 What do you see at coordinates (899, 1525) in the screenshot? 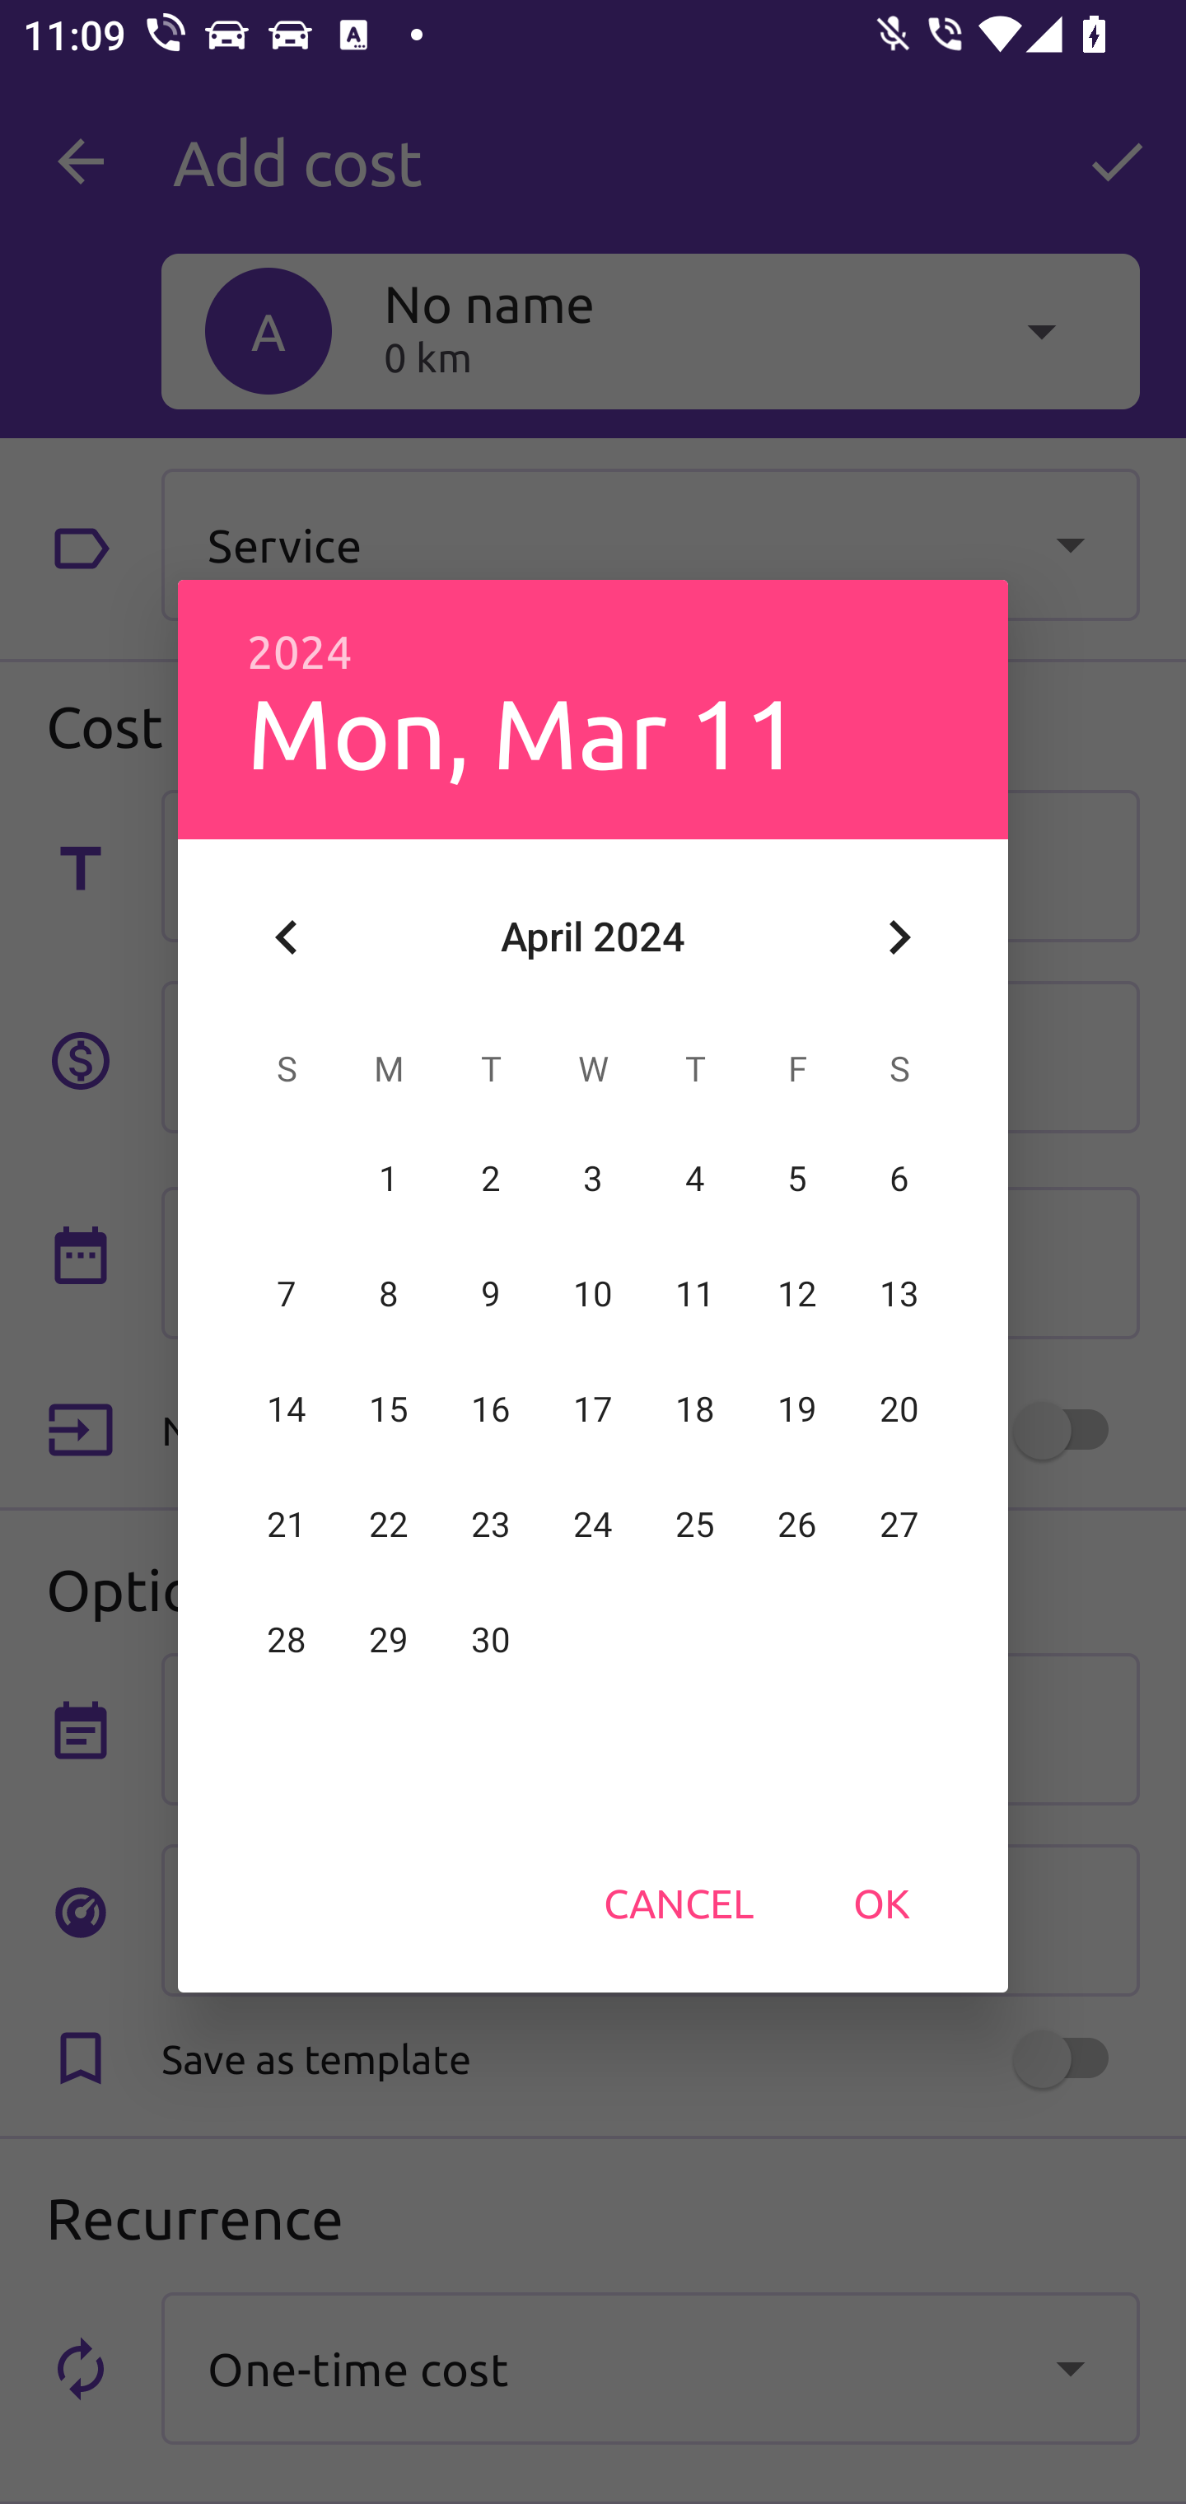
I see `27 27 April 2024` at bounding box center [899, 1525].